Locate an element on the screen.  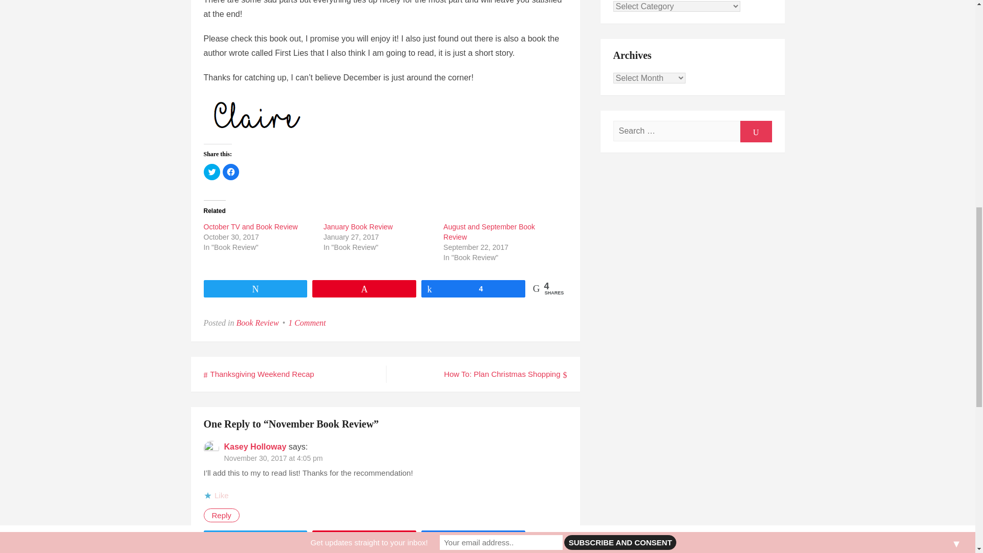
4 is located at coordinates (306, 323).